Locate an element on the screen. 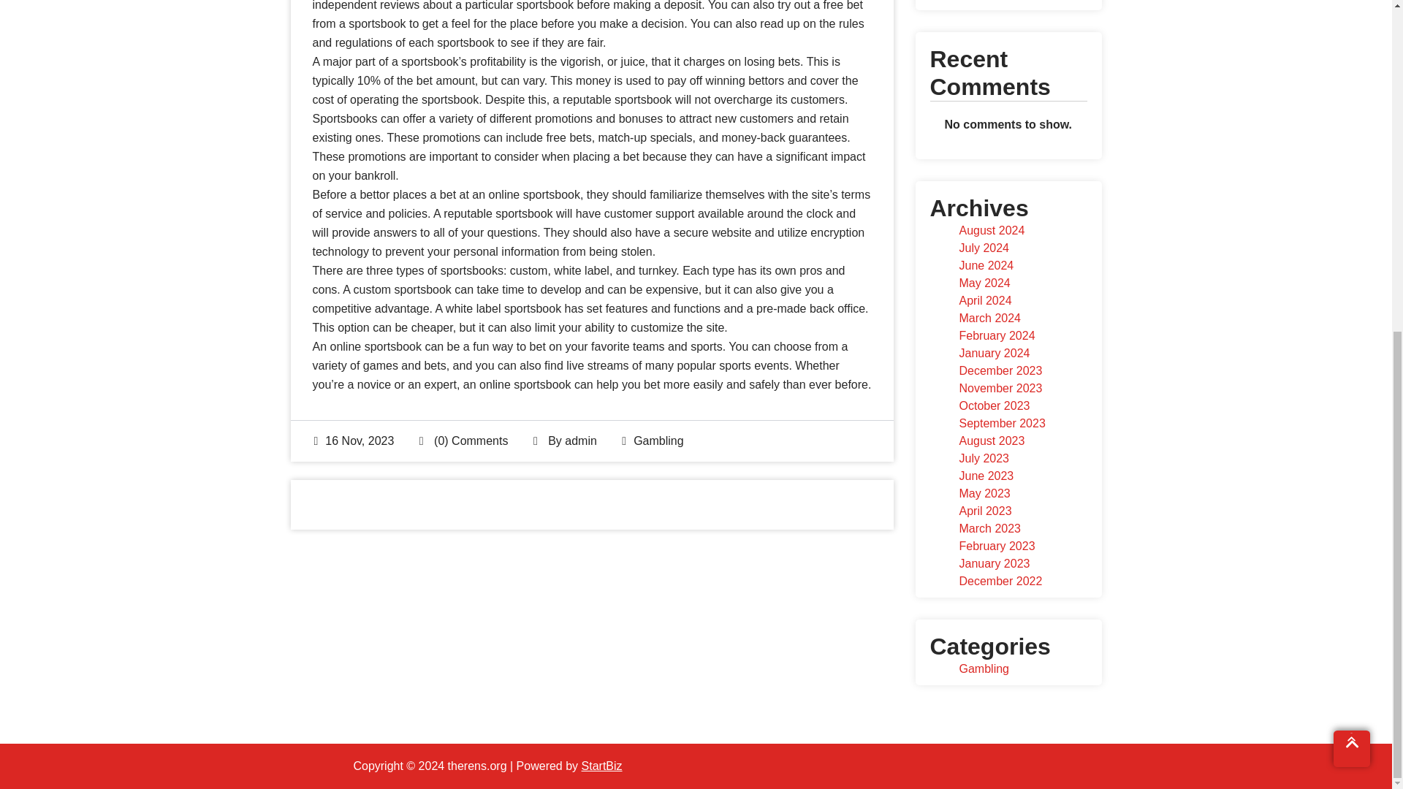  admin is located at coordinates (581, 441).